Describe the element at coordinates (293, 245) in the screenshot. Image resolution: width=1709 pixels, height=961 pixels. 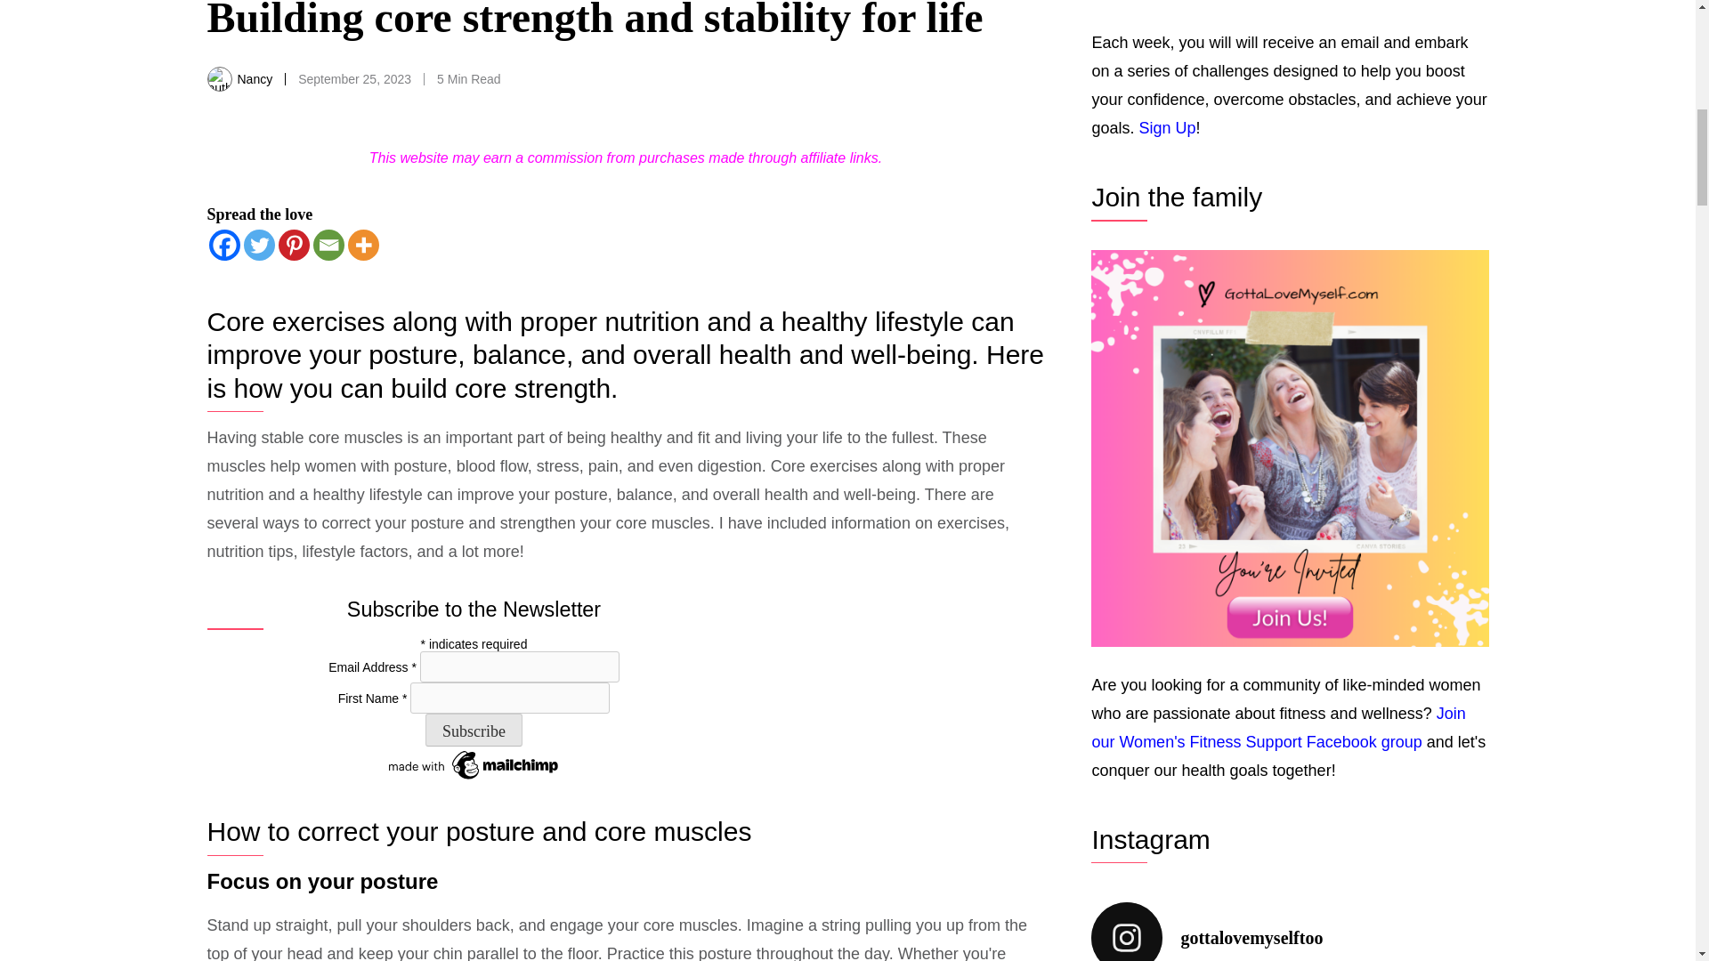
I see `Pinterest` at that location.